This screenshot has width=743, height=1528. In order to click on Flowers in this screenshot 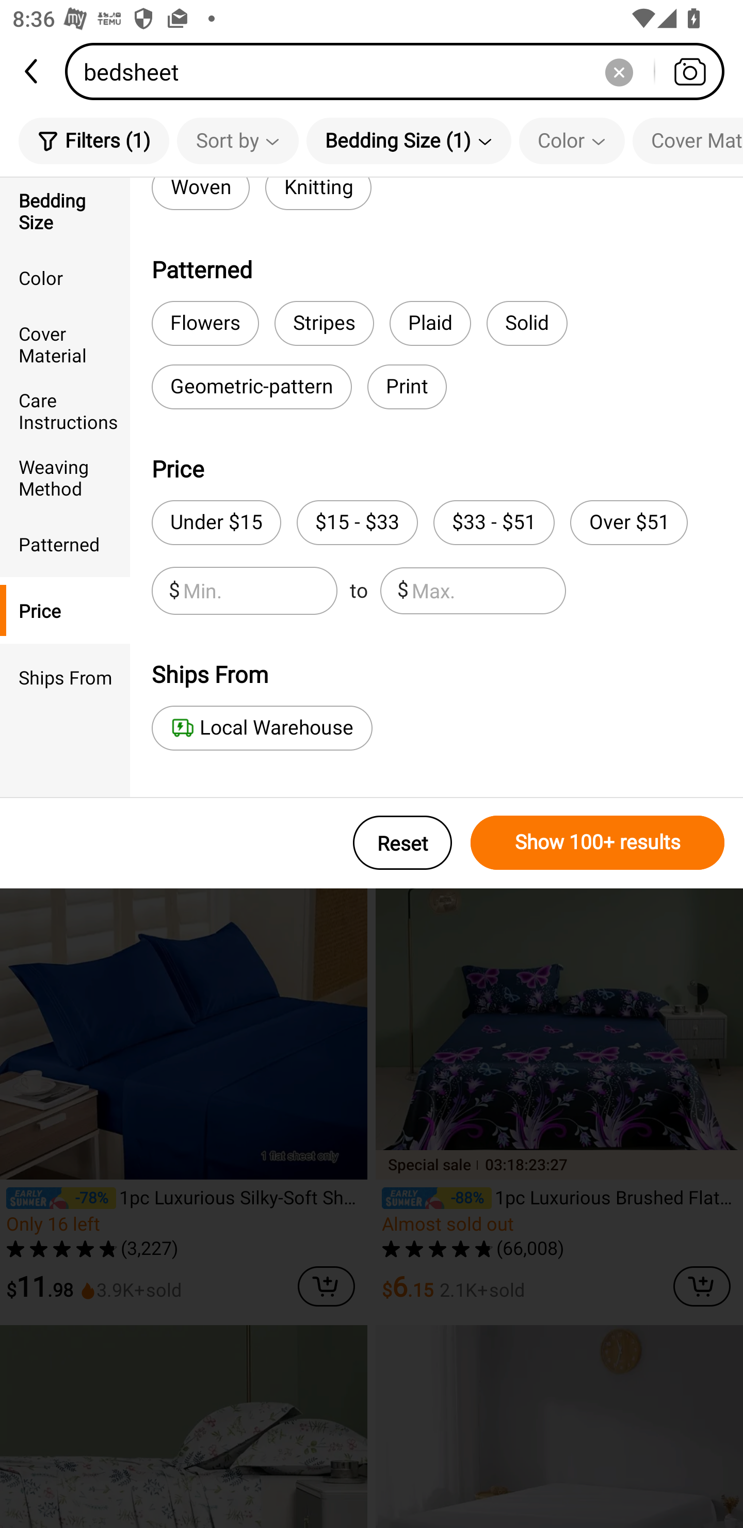, I will do `click(205, 323)`.